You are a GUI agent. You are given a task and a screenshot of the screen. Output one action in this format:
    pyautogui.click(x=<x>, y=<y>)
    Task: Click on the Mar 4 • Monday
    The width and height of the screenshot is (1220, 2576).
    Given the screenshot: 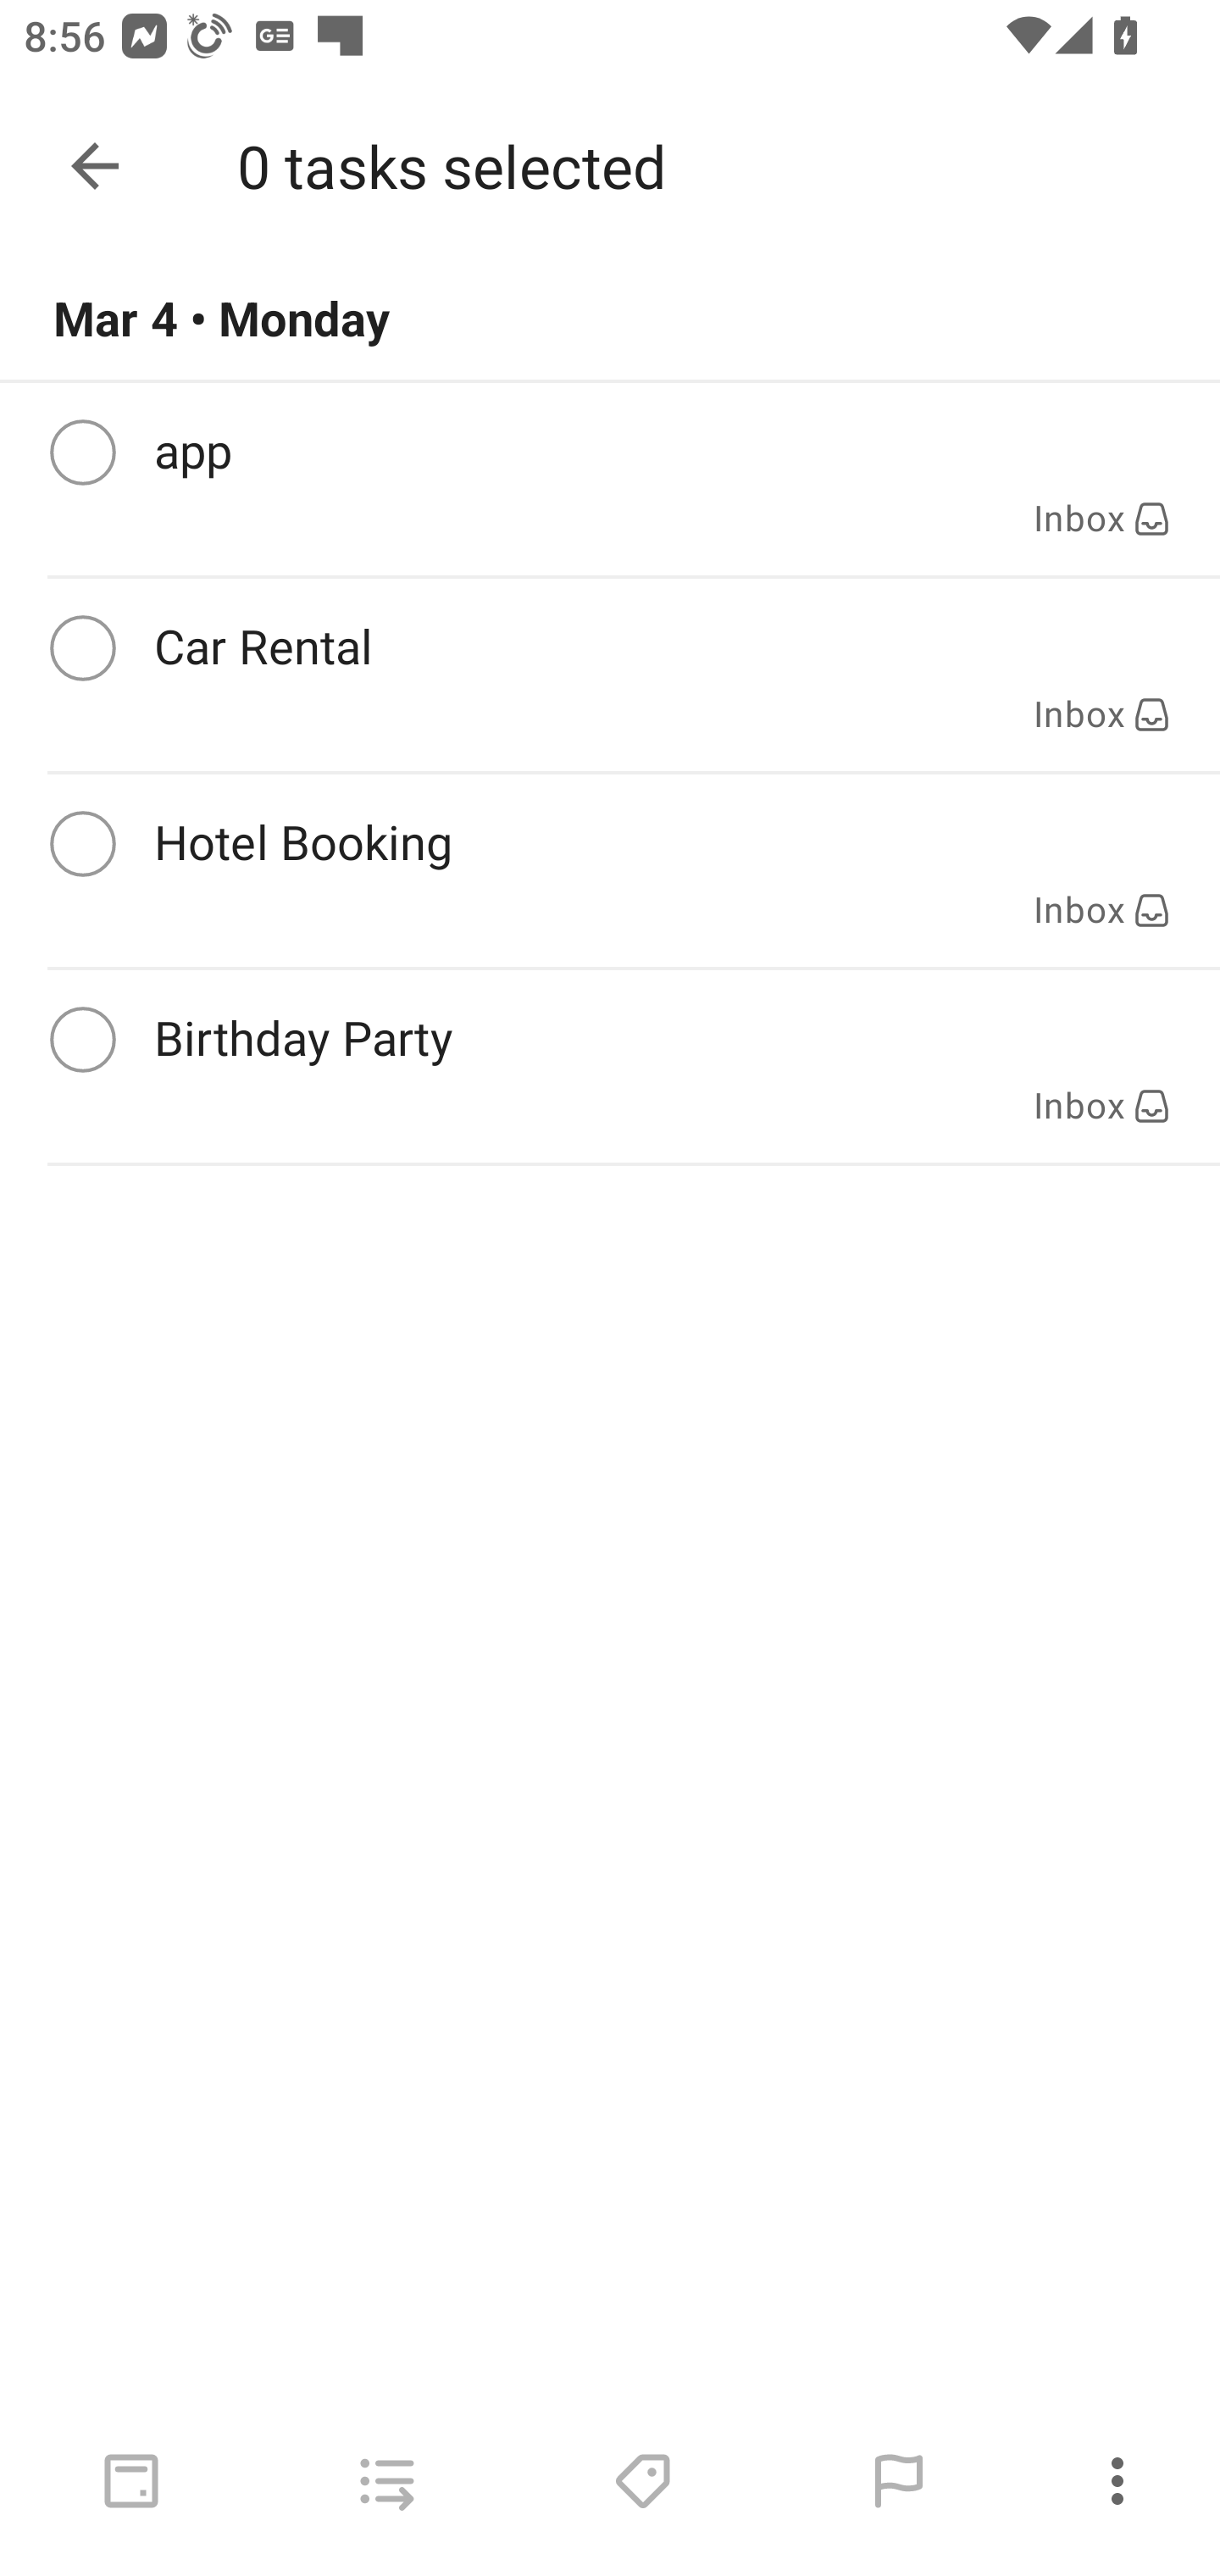 What is the action you would take?
    pyautogui.click(x=610, y=319)
    